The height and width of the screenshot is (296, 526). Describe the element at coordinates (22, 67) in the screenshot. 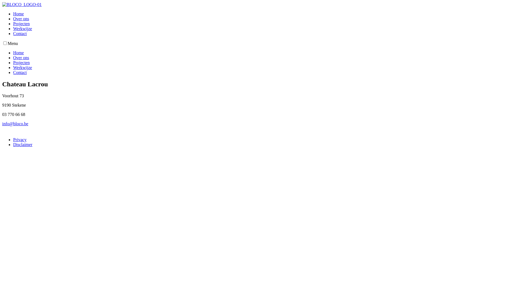

I see `Werkwijze` at that location.